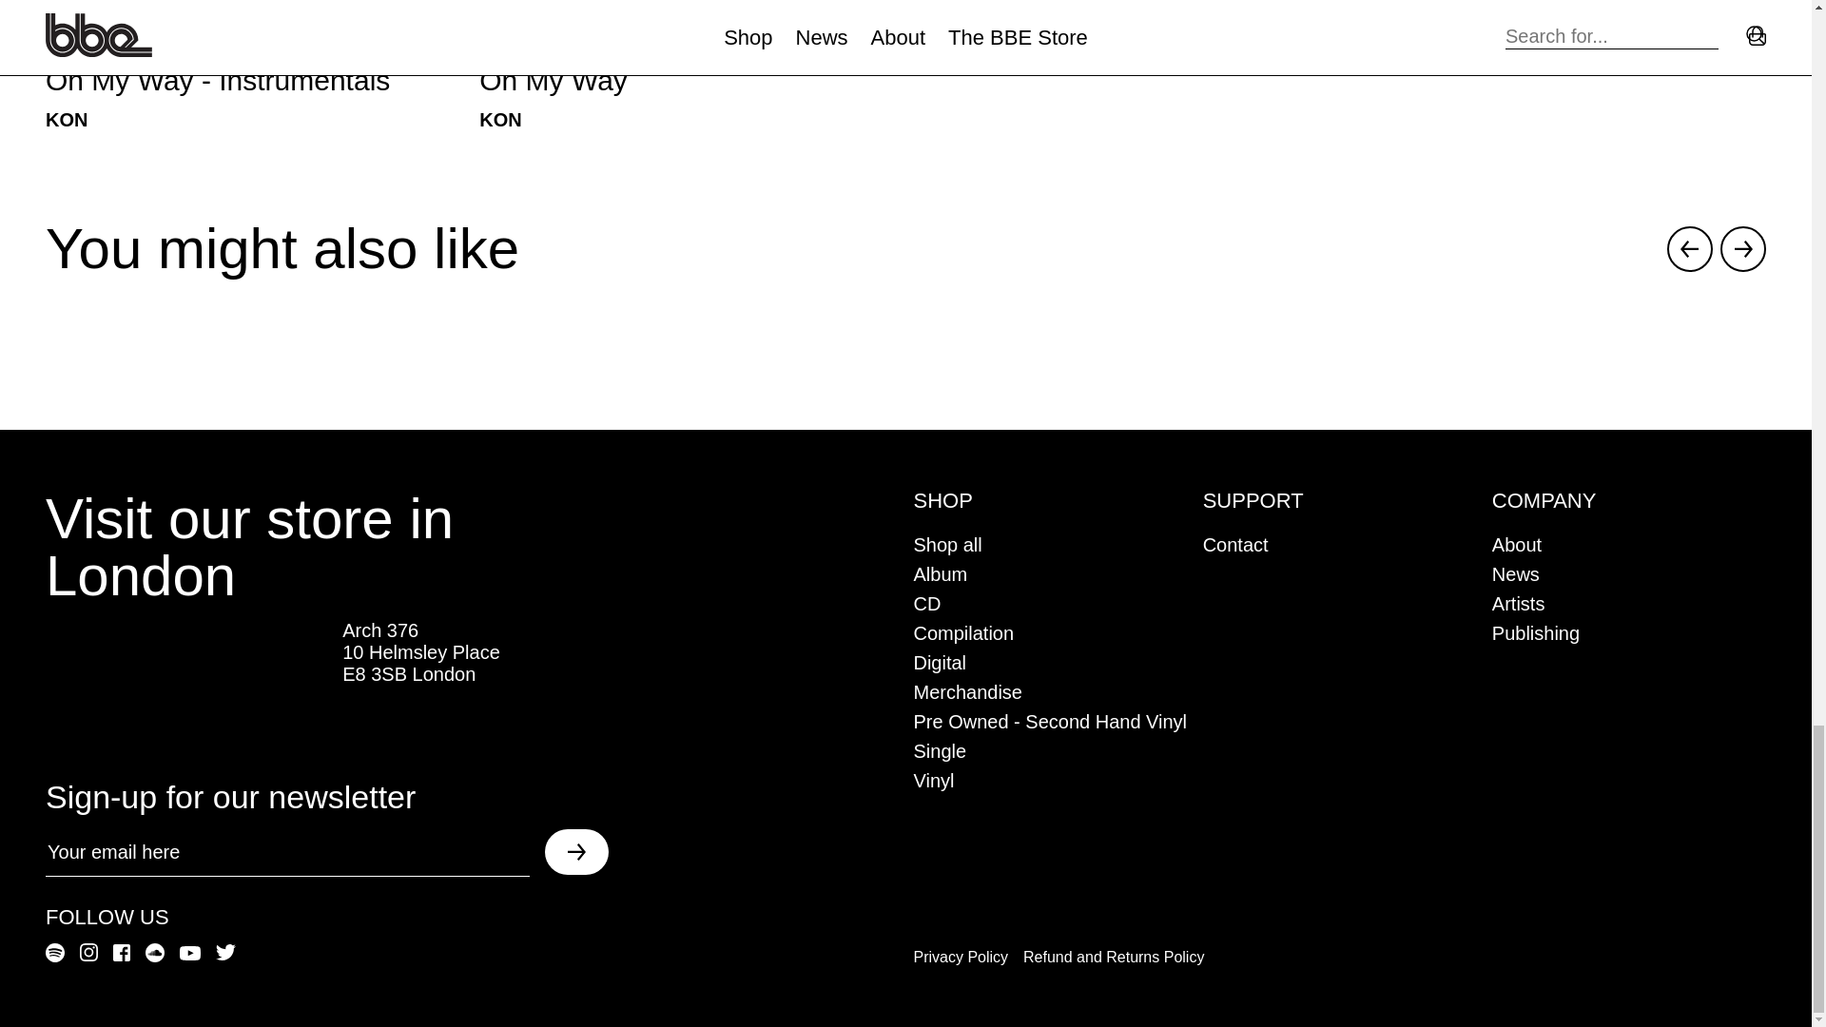 The height and width of the screenshot is (1027, 1826). Describe the element at coordinates (962, 633) in the screenshot. I see `Shop all` at that location.